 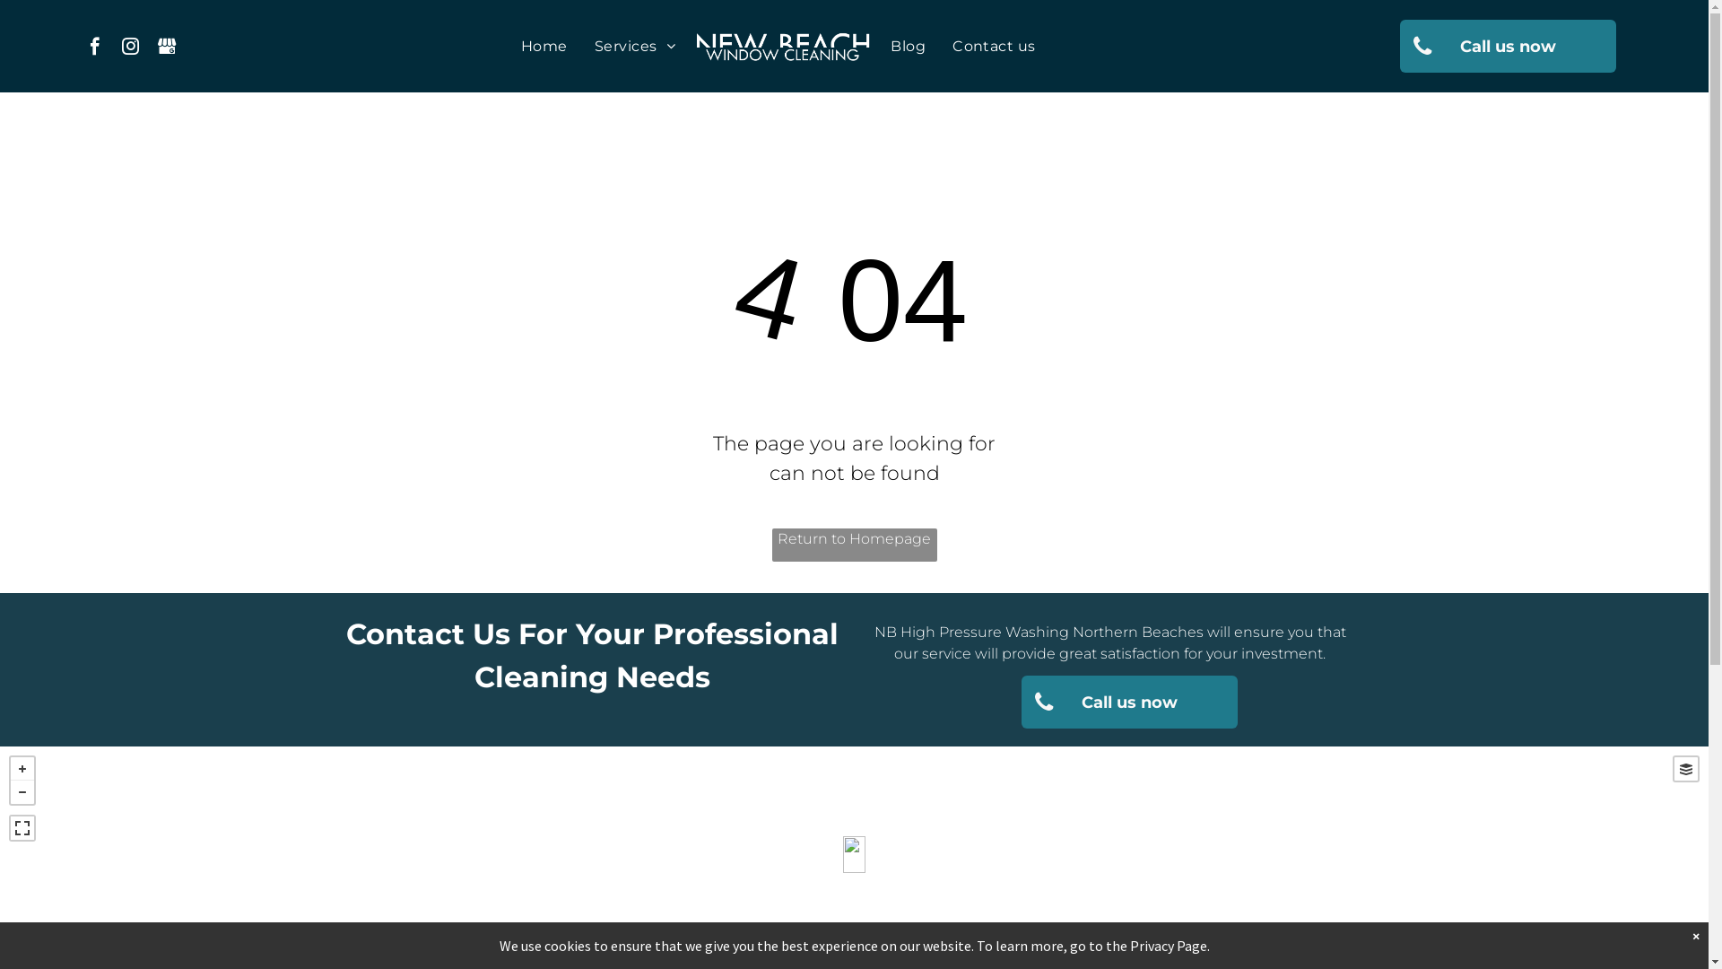 What do you see at coordinates (854, 546) in the screenshot?
I see `Return to Homepage` at bounding box center [854, 546].